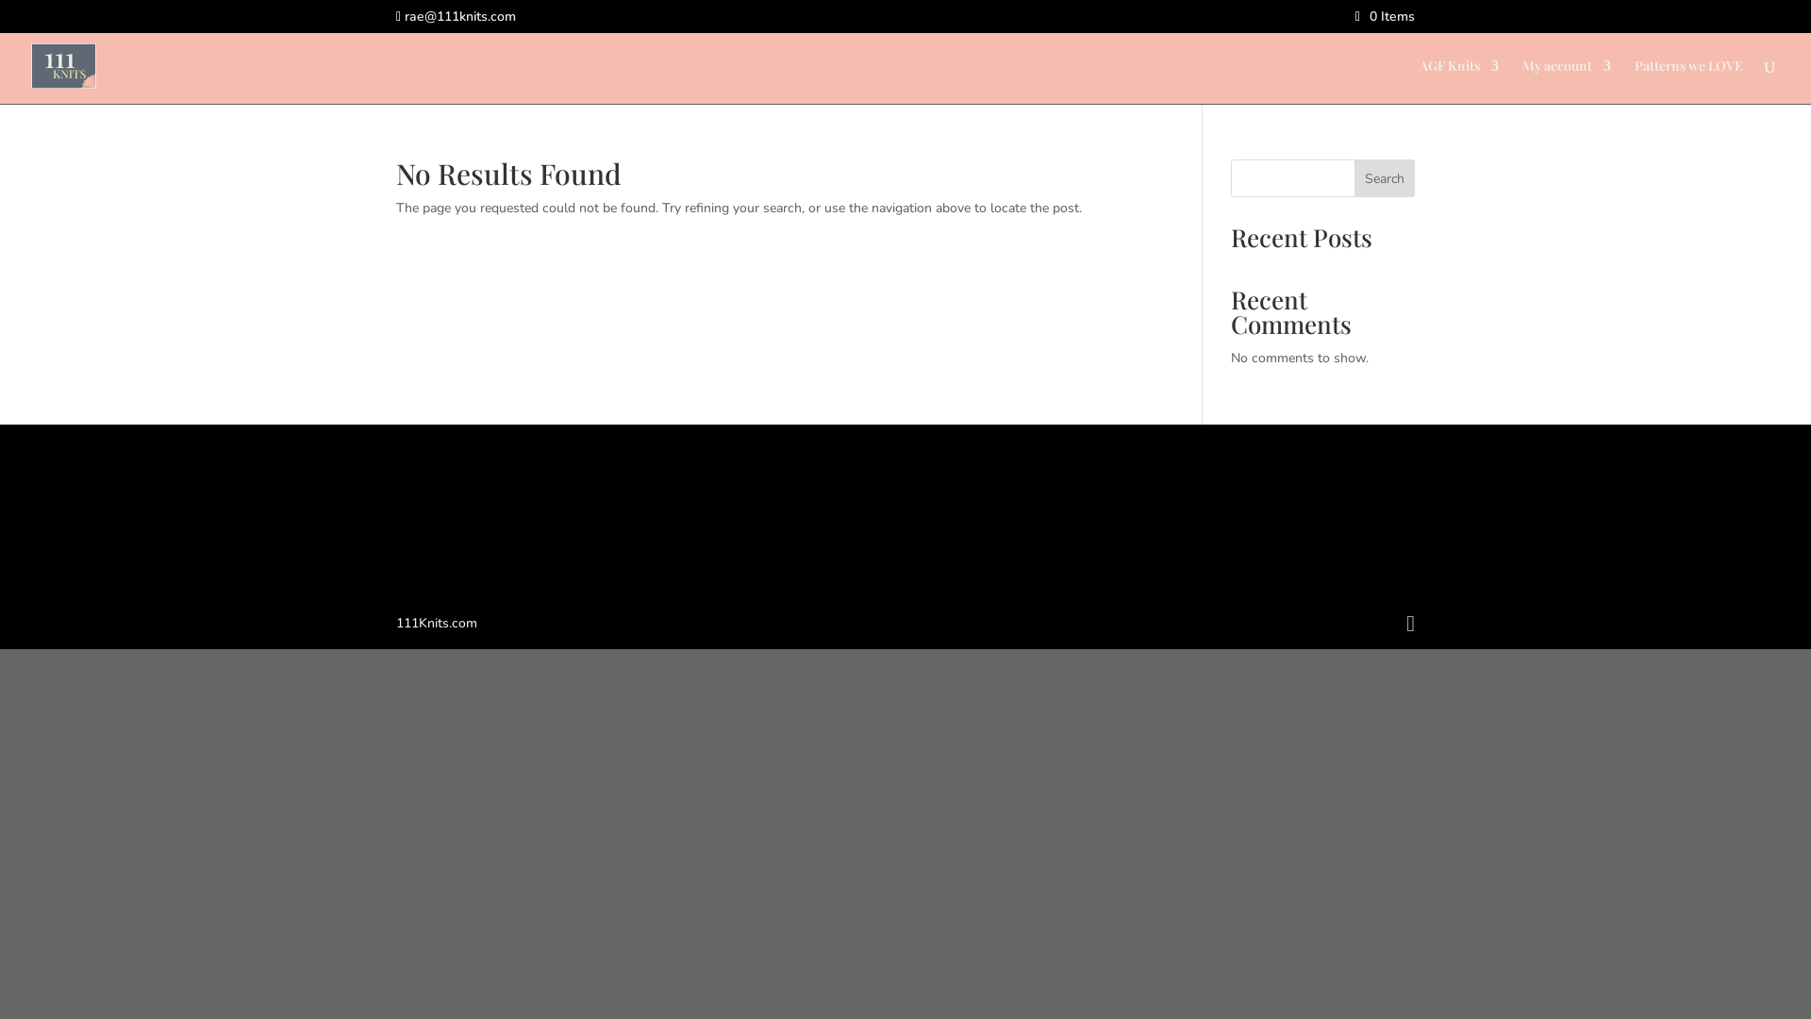  Describe the element at coordinates (1688, 81) in the screenshot. I see `Patterns we LOVE` at that location.